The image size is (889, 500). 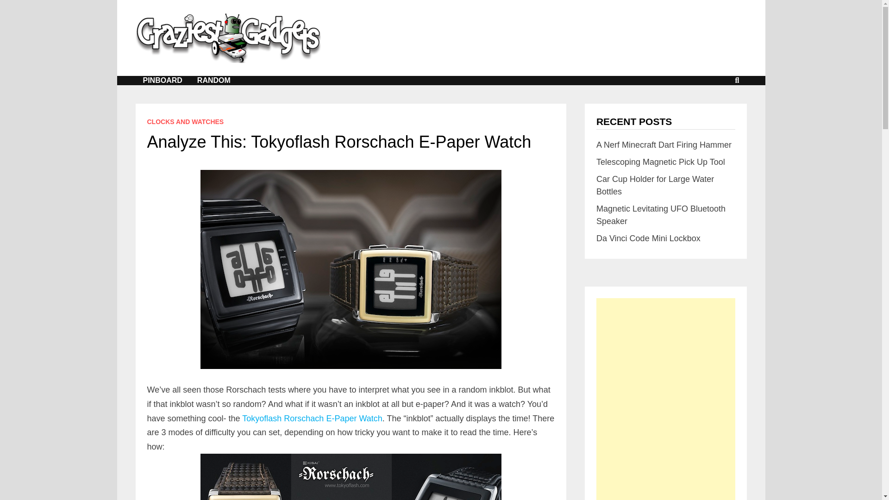 I want to click on CLOCKS AND WATCHES, so click(x=185, y=121).